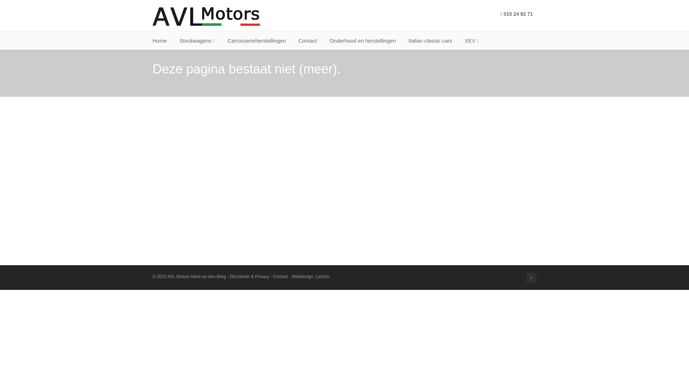  What do you see at coordinates (249, 277) in the screenshot?
I see `Disclaimer & Privacy` at bounding box center [249, 277].